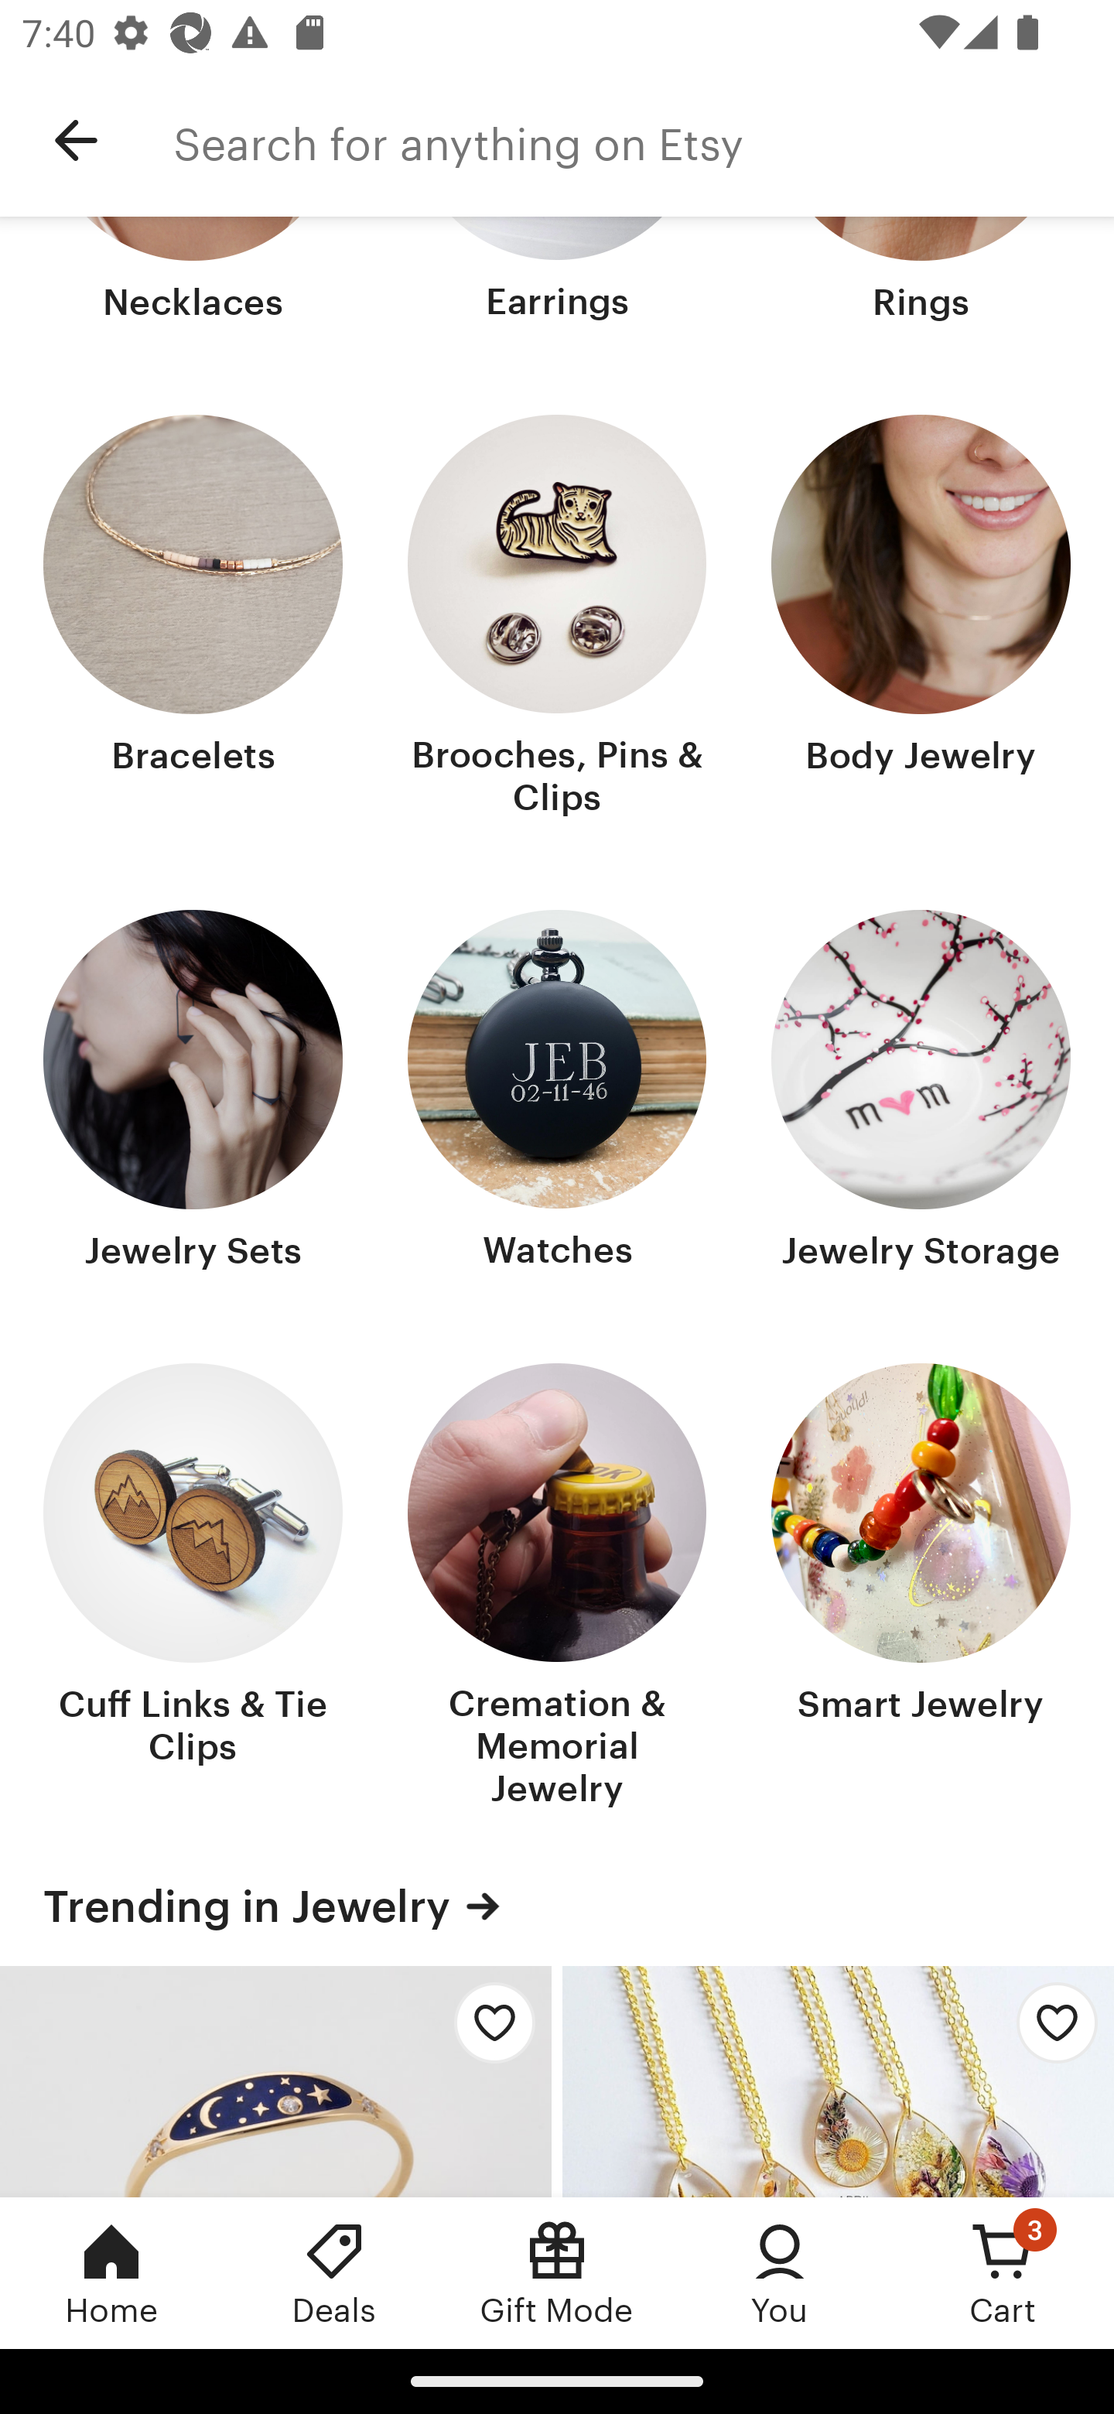 The image size is (1114, 2414). What do you see at coordinates (921, 1093) in the screenshot?
I see `Jewelry Storage` at bounding box center [921, 1093].